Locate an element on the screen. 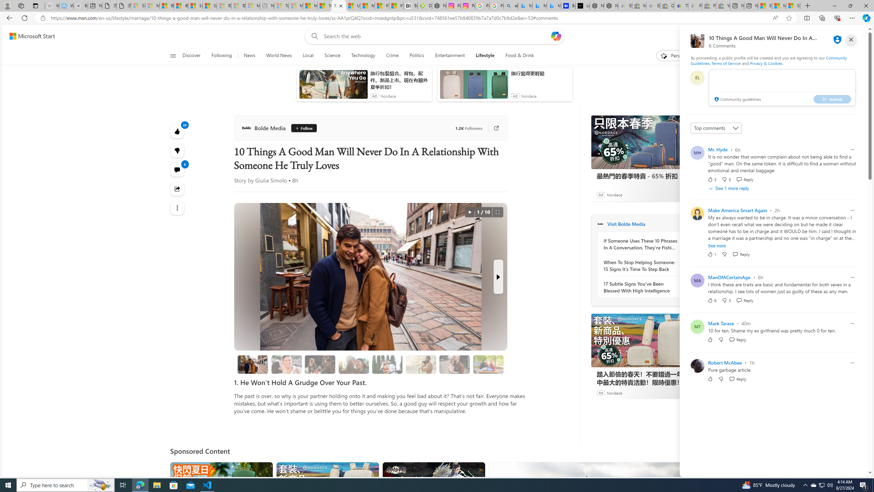  Class: at-item is located at coordinates (178, 208).